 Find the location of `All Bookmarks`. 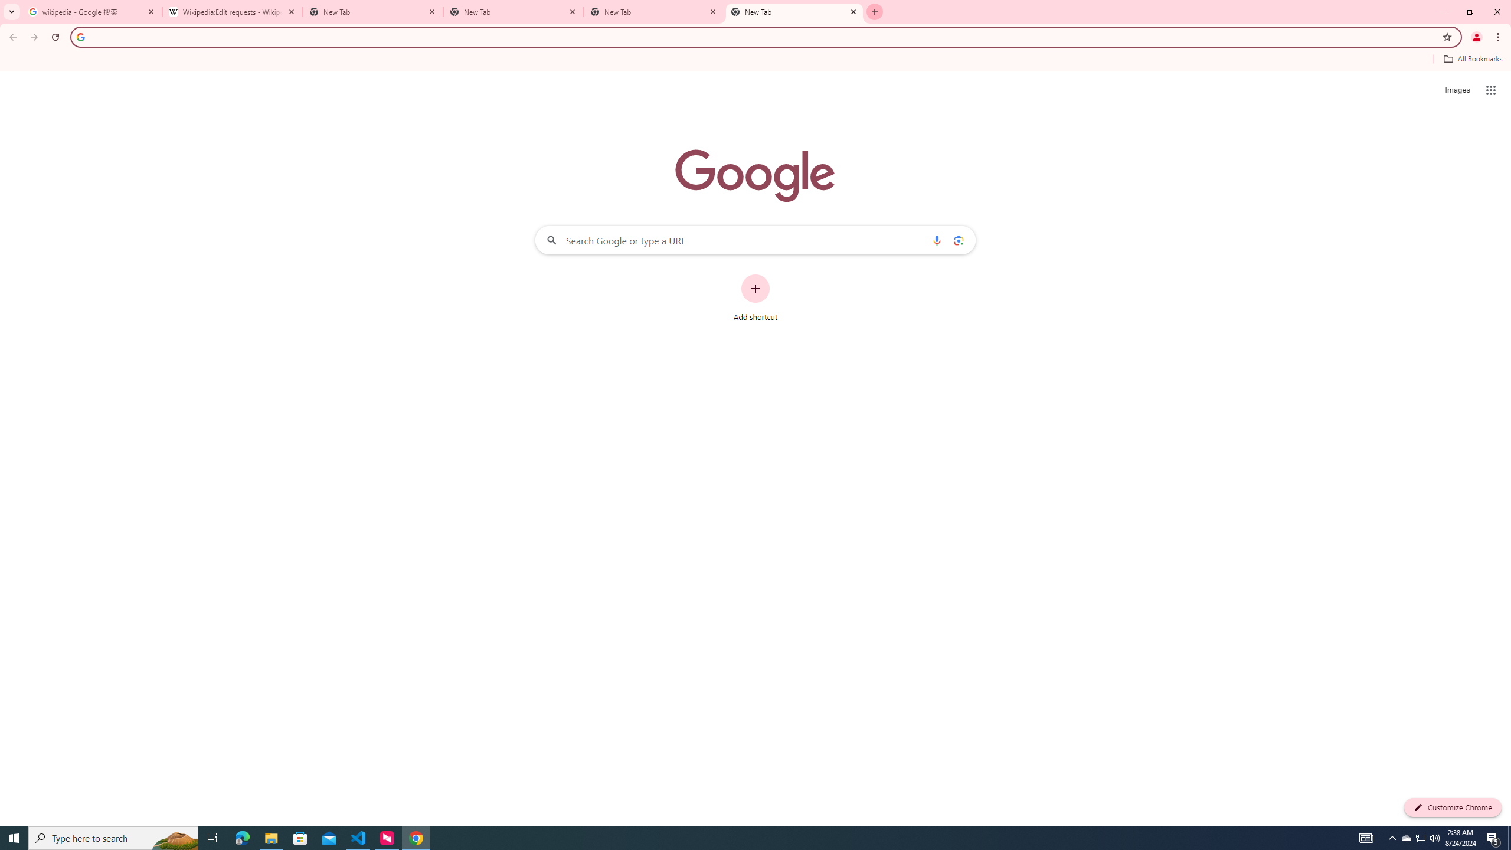

All Bookmarks is located at coordinates (1472, 59).